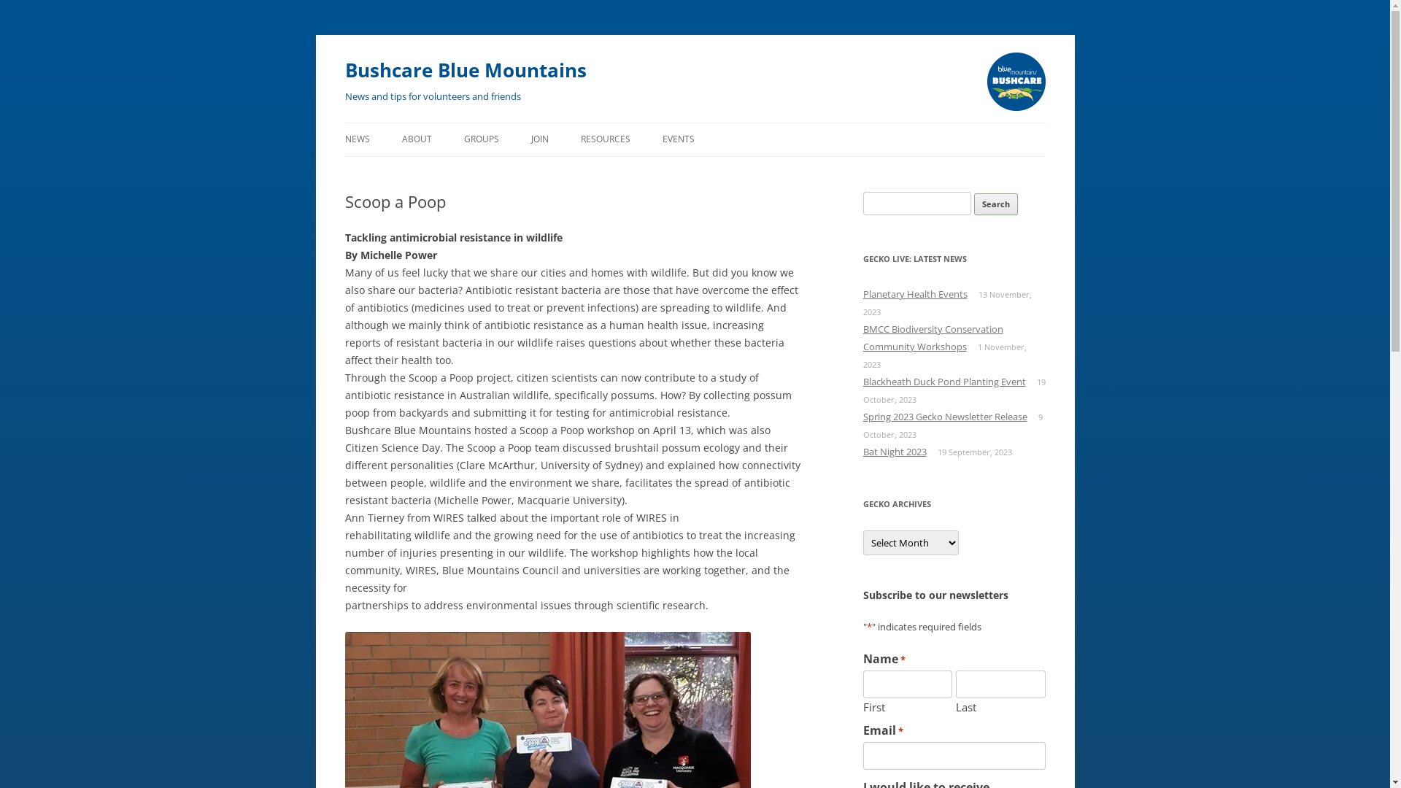 The width and height of the screenshot is (1401, 788). I want to click on RESOURCES, so click(606, 139).